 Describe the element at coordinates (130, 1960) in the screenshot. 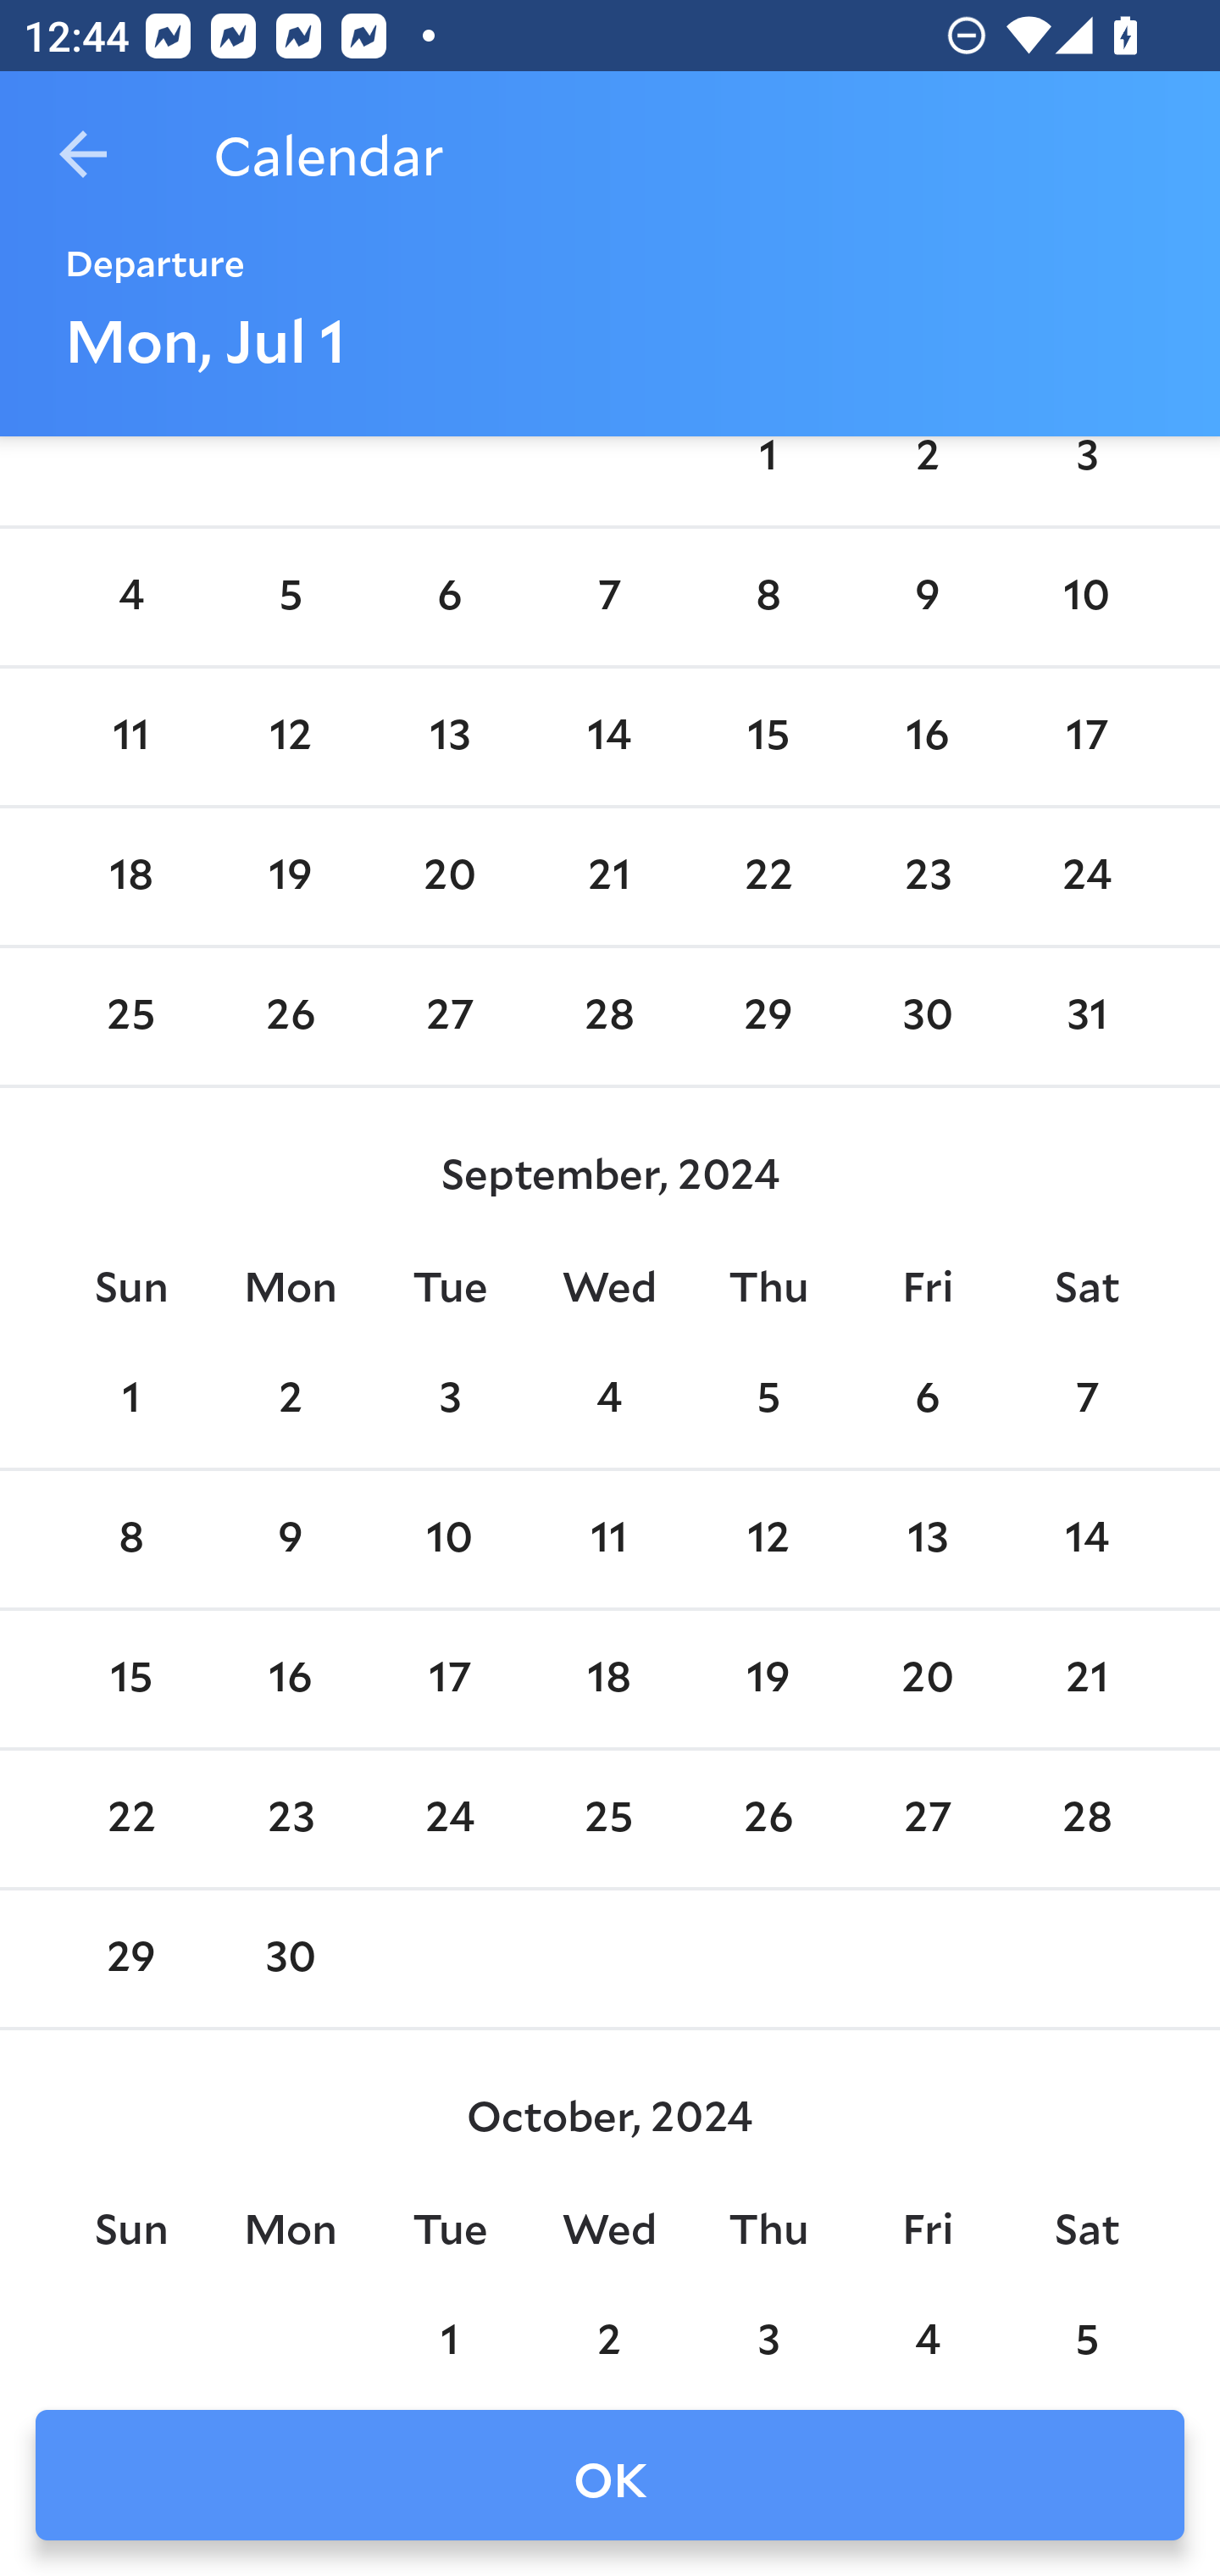

I see `29` at that location.